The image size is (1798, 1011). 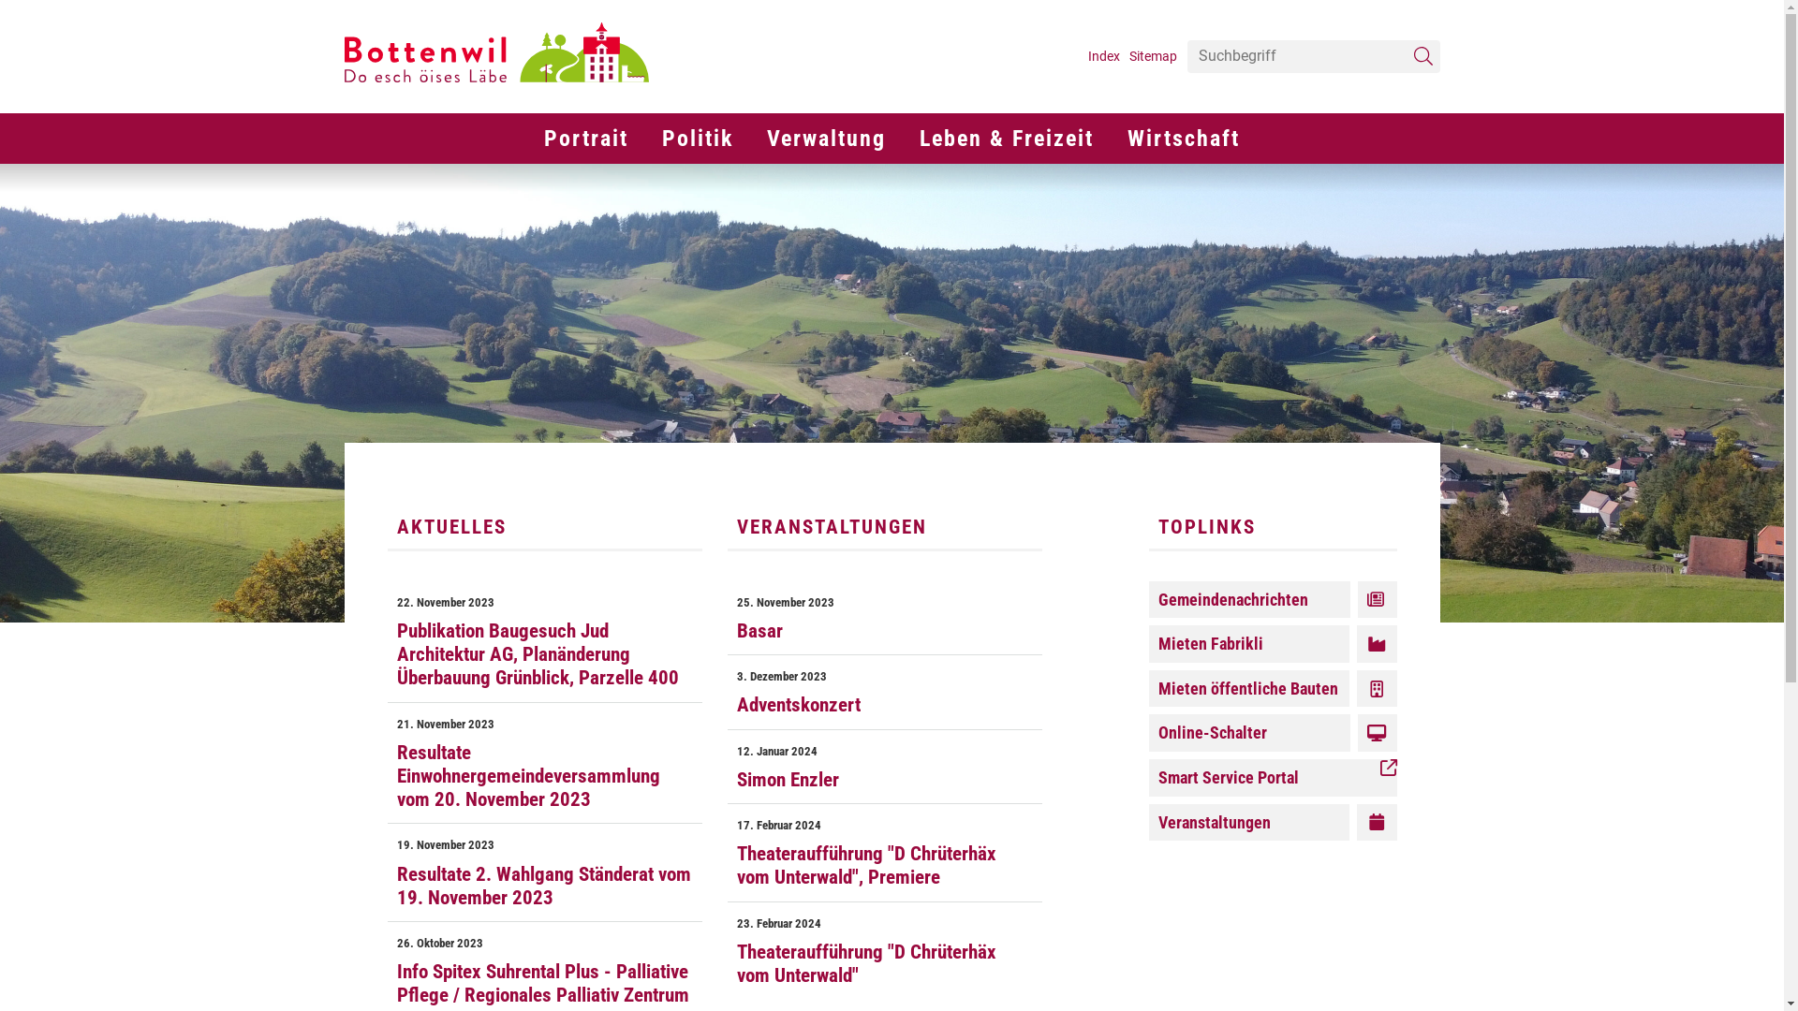 What do you see at coordinates (885, 781) in the screenshot?
I see `Simon Enzler` at bounding box center [885, 781].